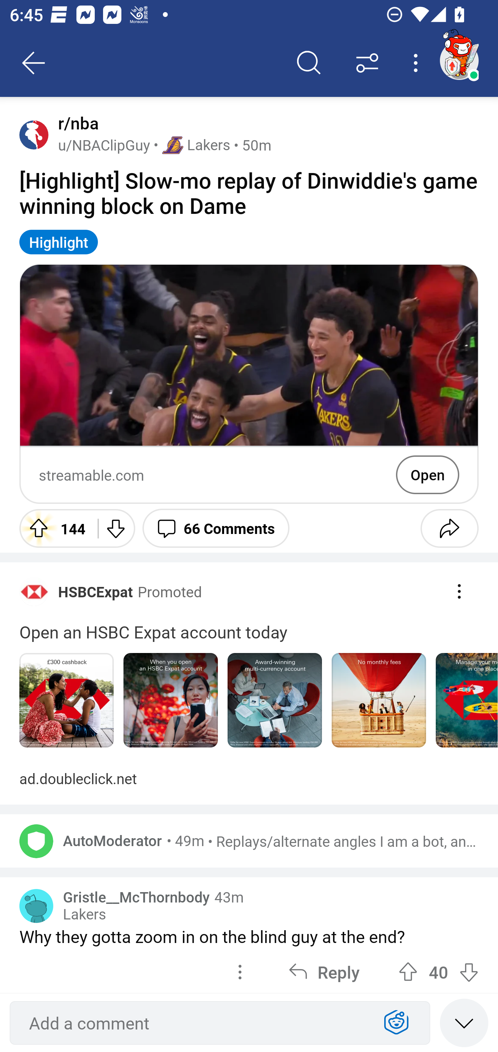 The width and height of the screenshot is (498, 1052). Describe the element at coordinates (196, 1023) in the screenshot. I see `Add a comment` at that location.